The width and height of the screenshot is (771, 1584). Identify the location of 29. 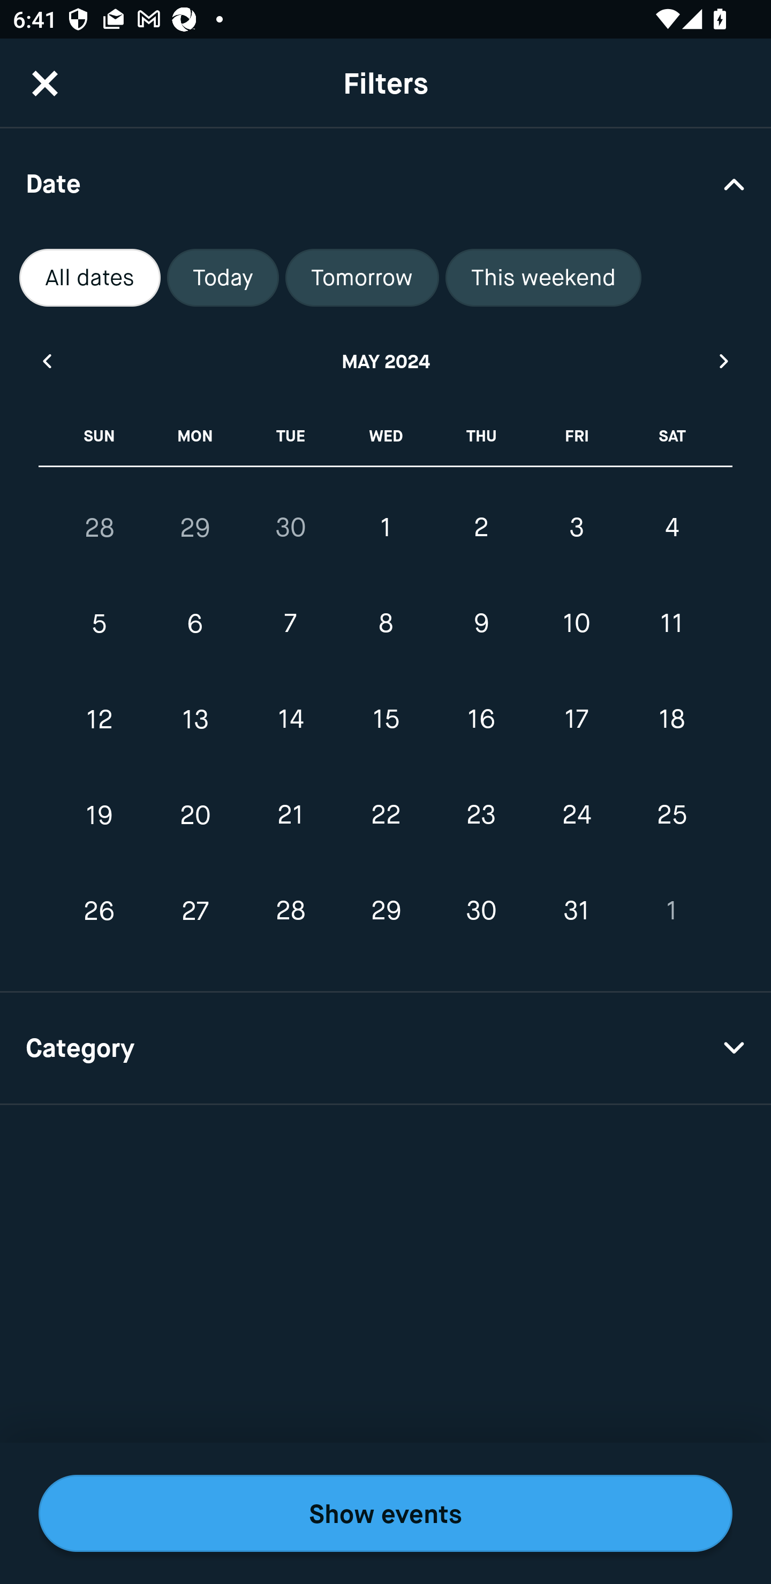
(195, 528).